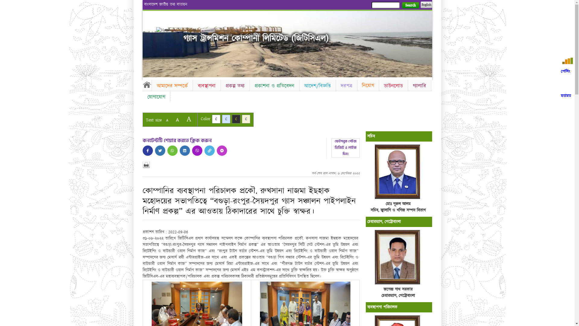  I want to click on C, so click(246, 119).